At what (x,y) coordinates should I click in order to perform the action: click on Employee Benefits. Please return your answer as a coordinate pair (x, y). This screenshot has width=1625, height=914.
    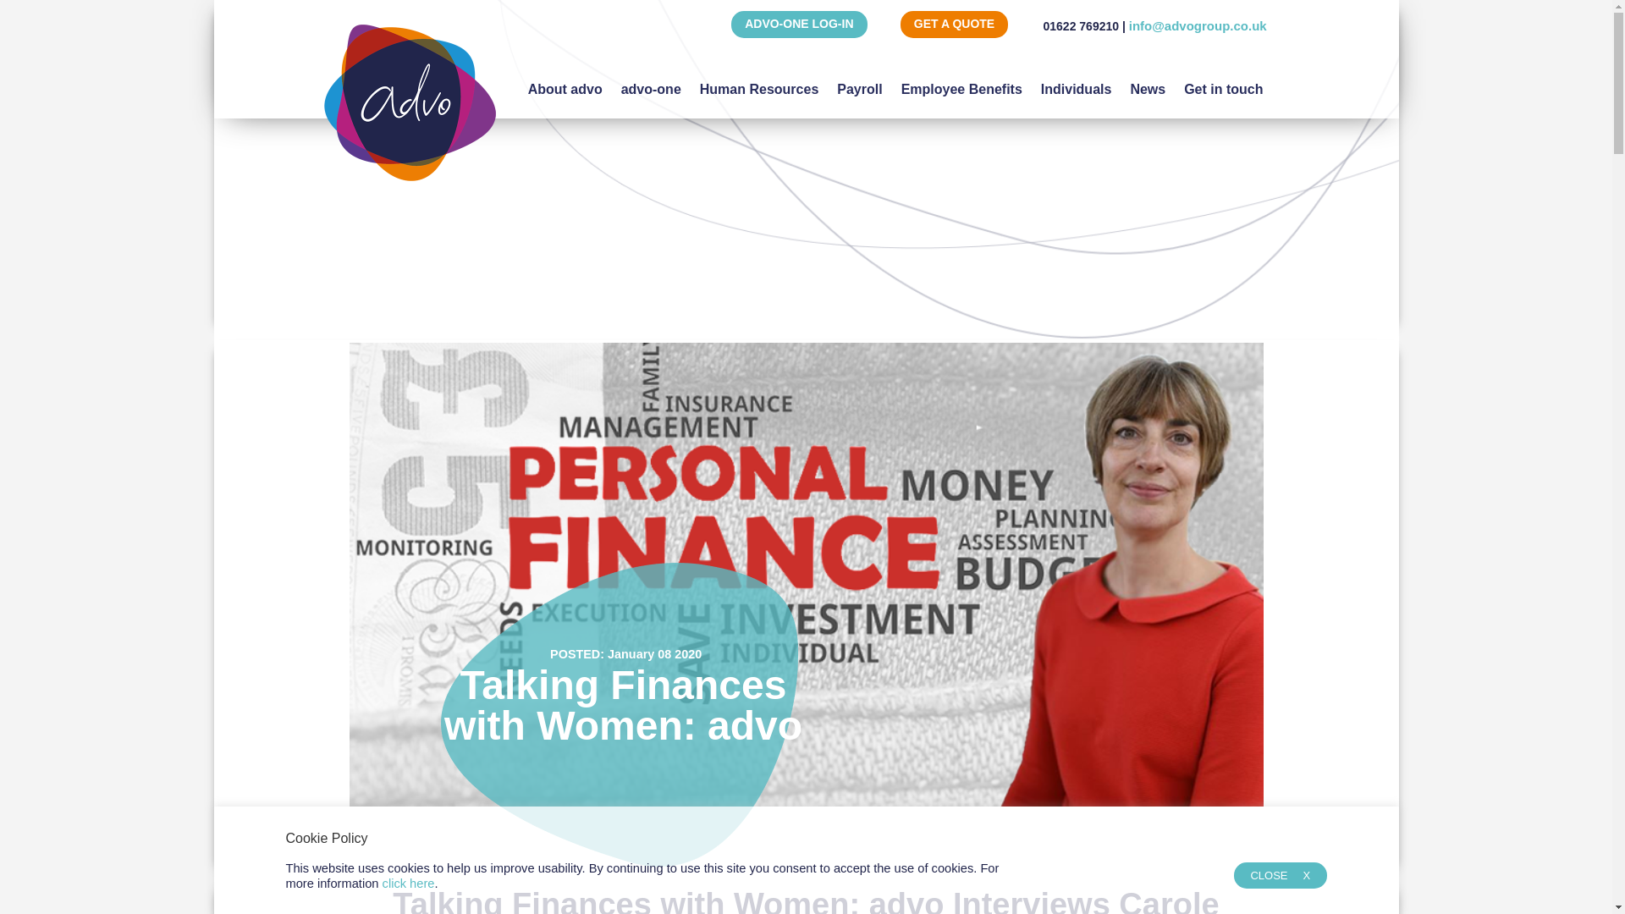
    Looking at the image, I should click on (961, 81).